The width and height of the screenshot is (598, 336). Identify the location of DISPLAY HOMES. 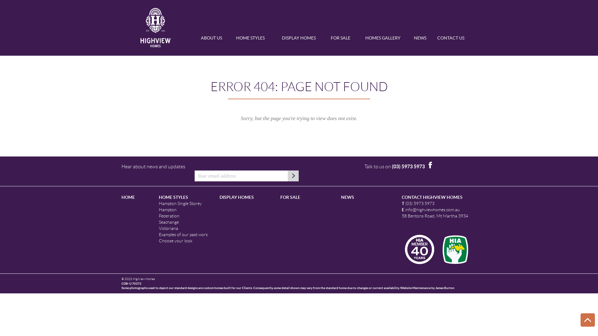
(237, 197).